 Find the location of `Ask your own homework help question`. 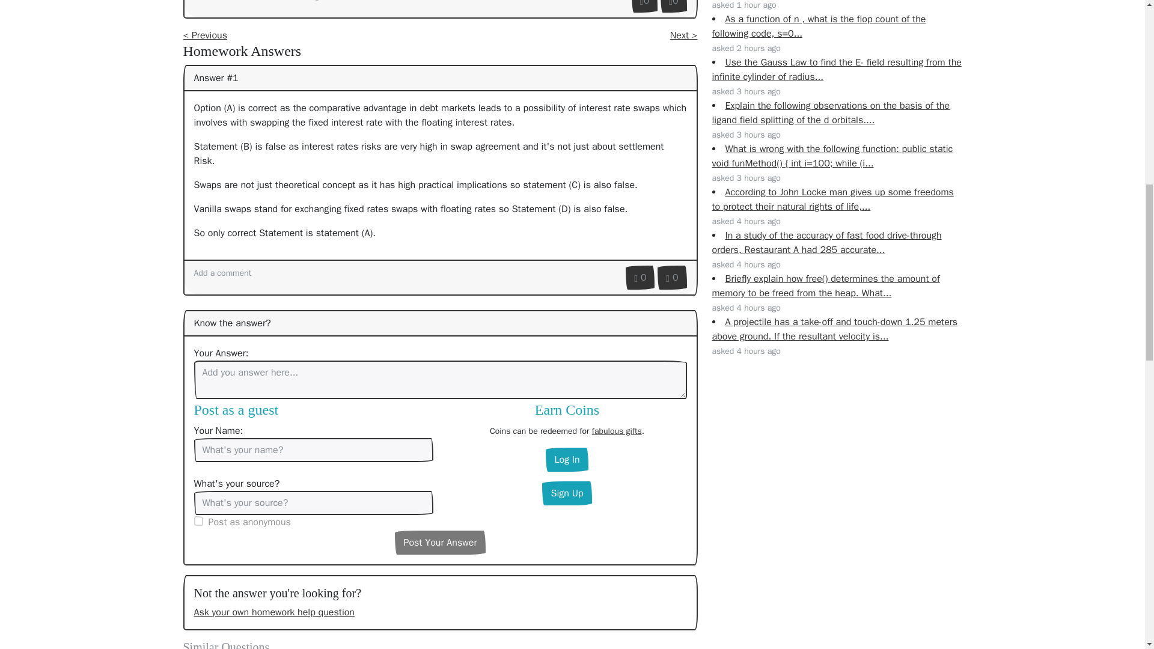

Ask your own homework help question is located at coordinates (274, 612).